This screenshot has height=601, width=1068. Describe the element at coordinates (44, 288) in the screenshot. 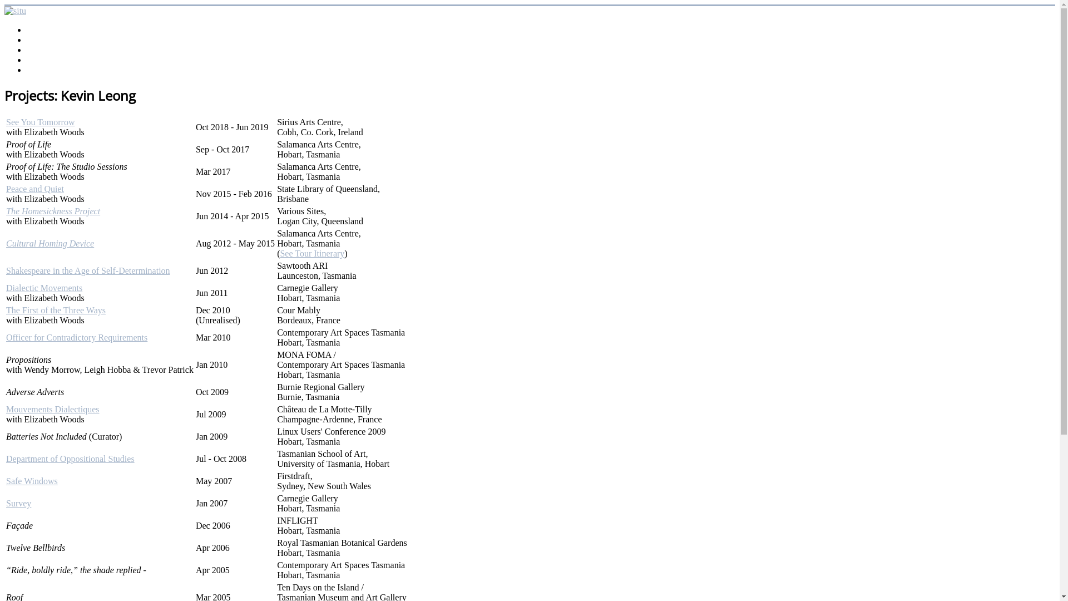

I see `Dialectic Movements` at that location.